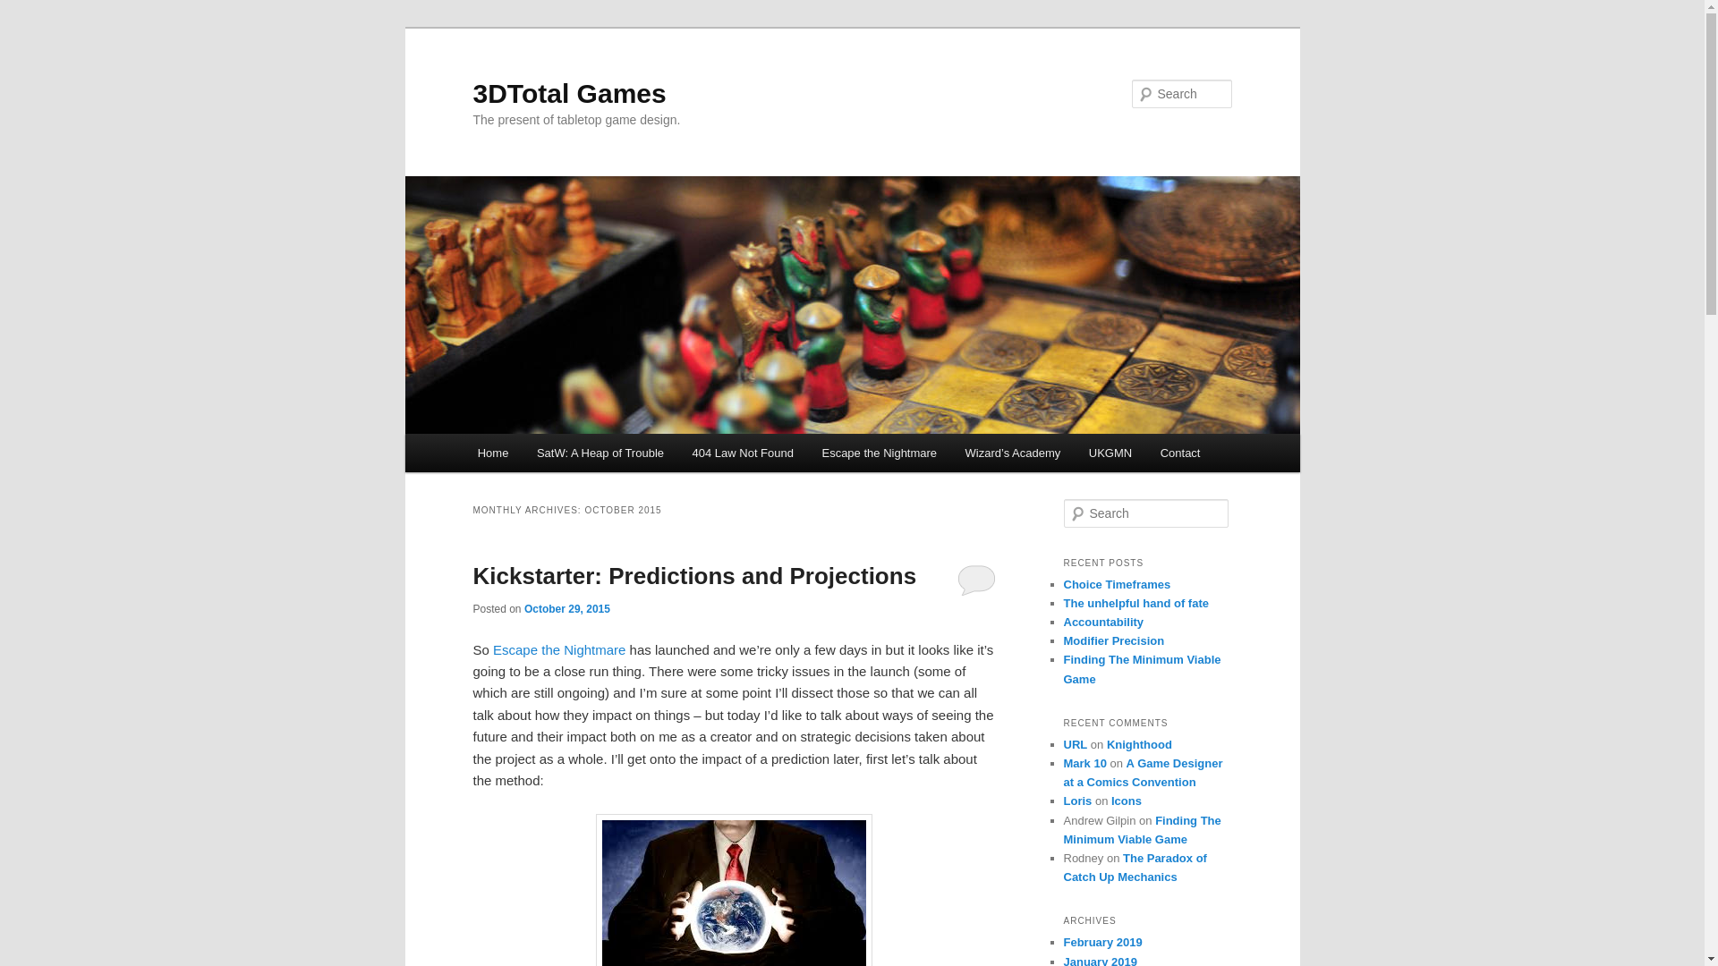  Describe the element at coordinates (743, 453) in the screenshot. I see `404 Law Not Found` at that location.